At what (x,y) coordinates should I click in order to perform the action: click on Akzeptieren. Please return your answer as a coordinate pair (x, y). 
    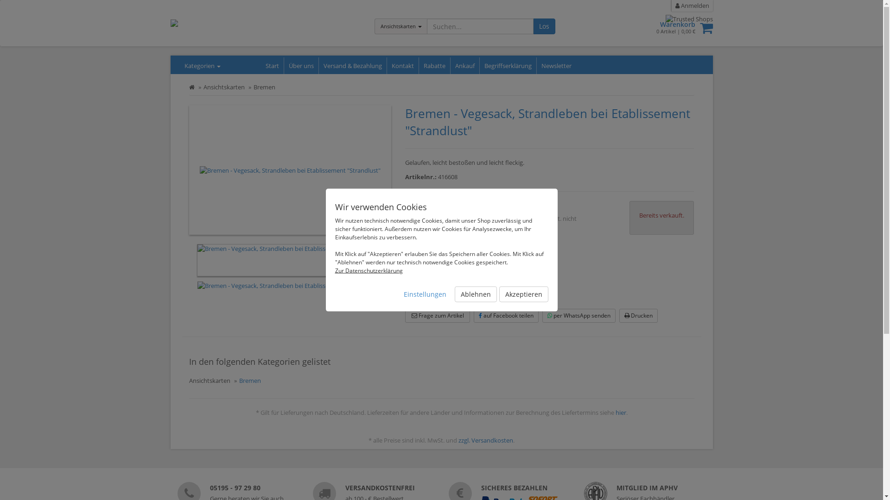
    Looking at the image, I should click on (523, 294).